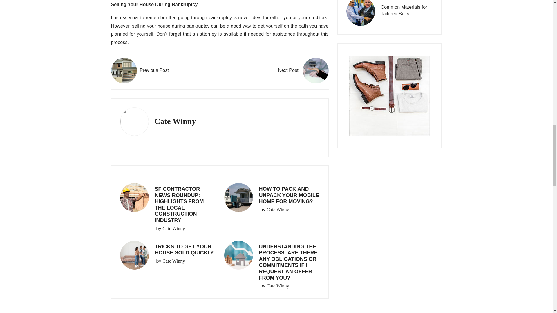  What do you see at coordinates (173, 261) in the screenshot?
I see `Cate Winny` at bounding box center [173, 261].